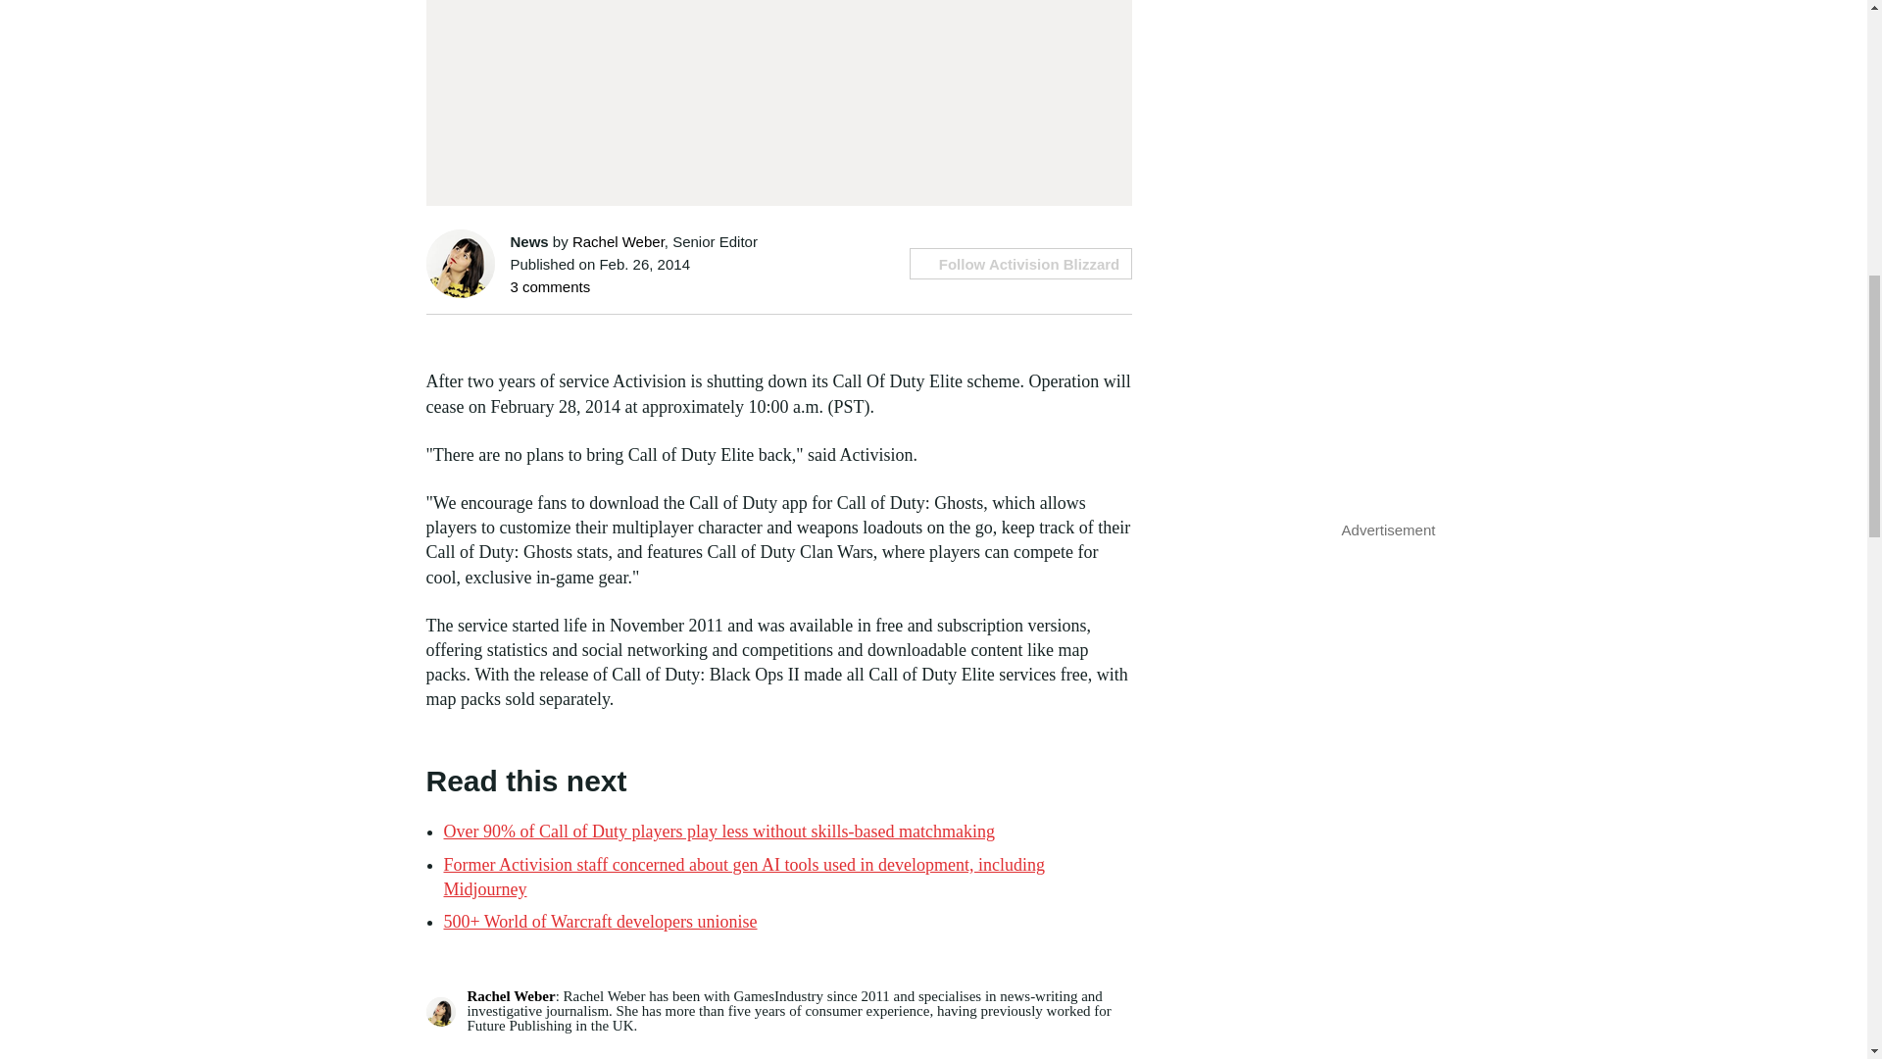 The width and height of the screenshot is (1882, 1059). What do you see at coordinates (1020, 263) in the screenshot?
I see `Follow Activision Blizzard` at bounding box center [1020, 263].